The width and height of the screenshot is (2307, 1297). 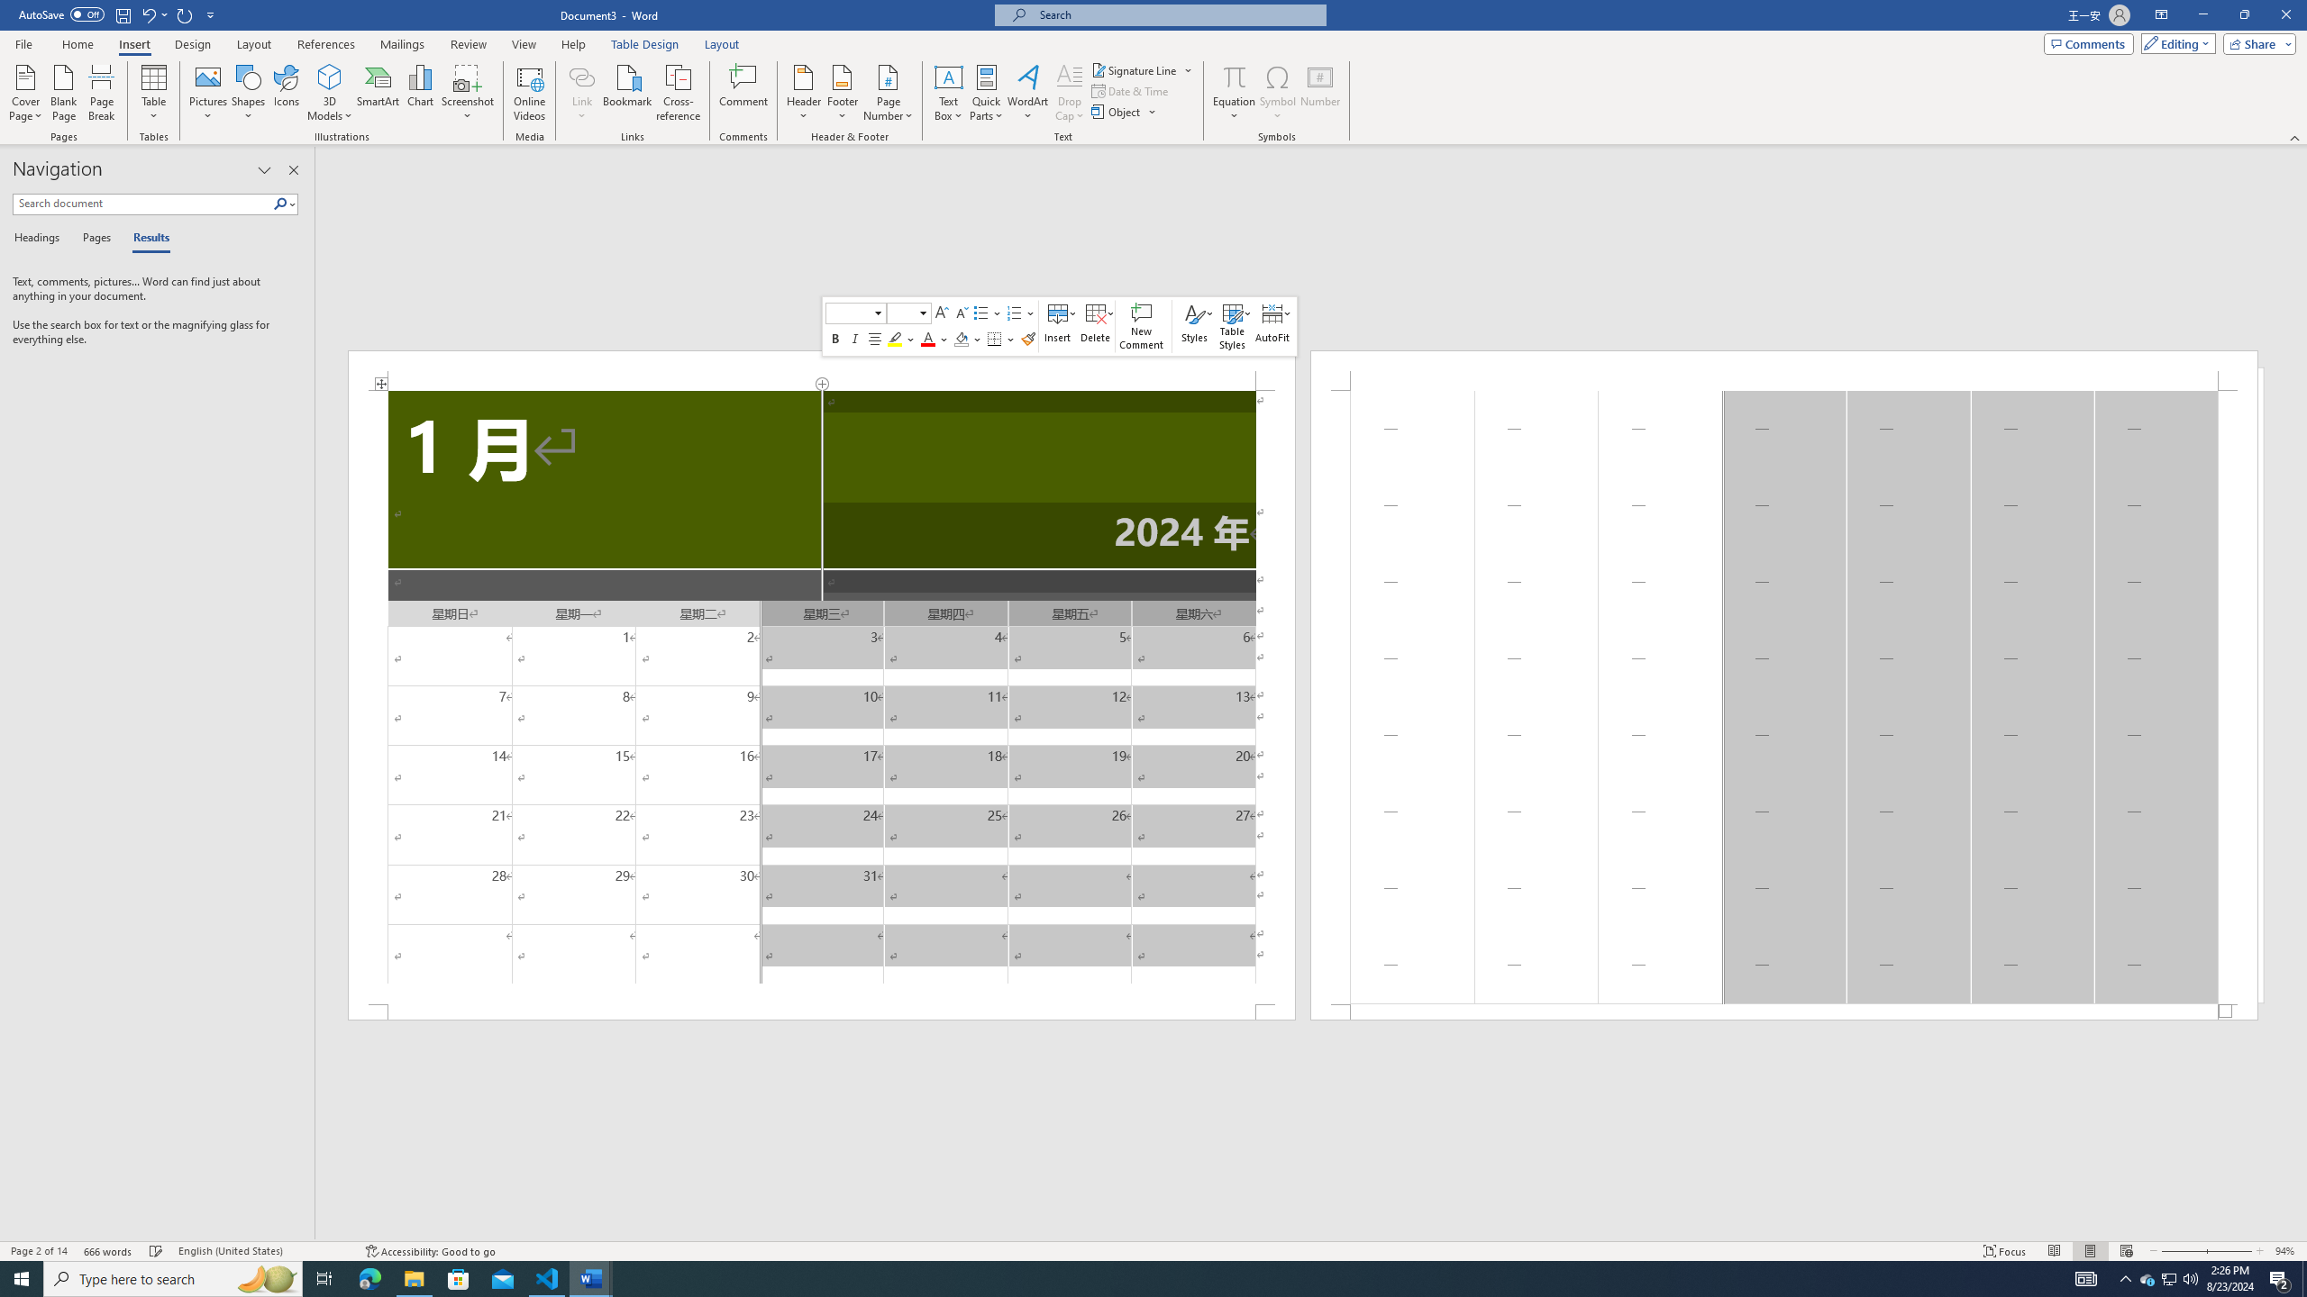 I want to click on Comment, so click(x=744, y=93).